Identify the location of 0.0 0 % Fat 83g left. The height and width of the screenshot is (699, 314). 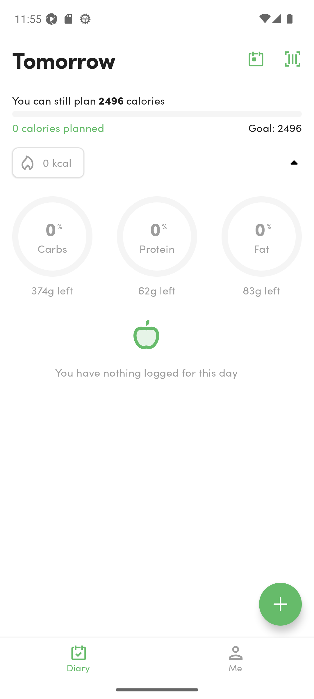
(262, 247).